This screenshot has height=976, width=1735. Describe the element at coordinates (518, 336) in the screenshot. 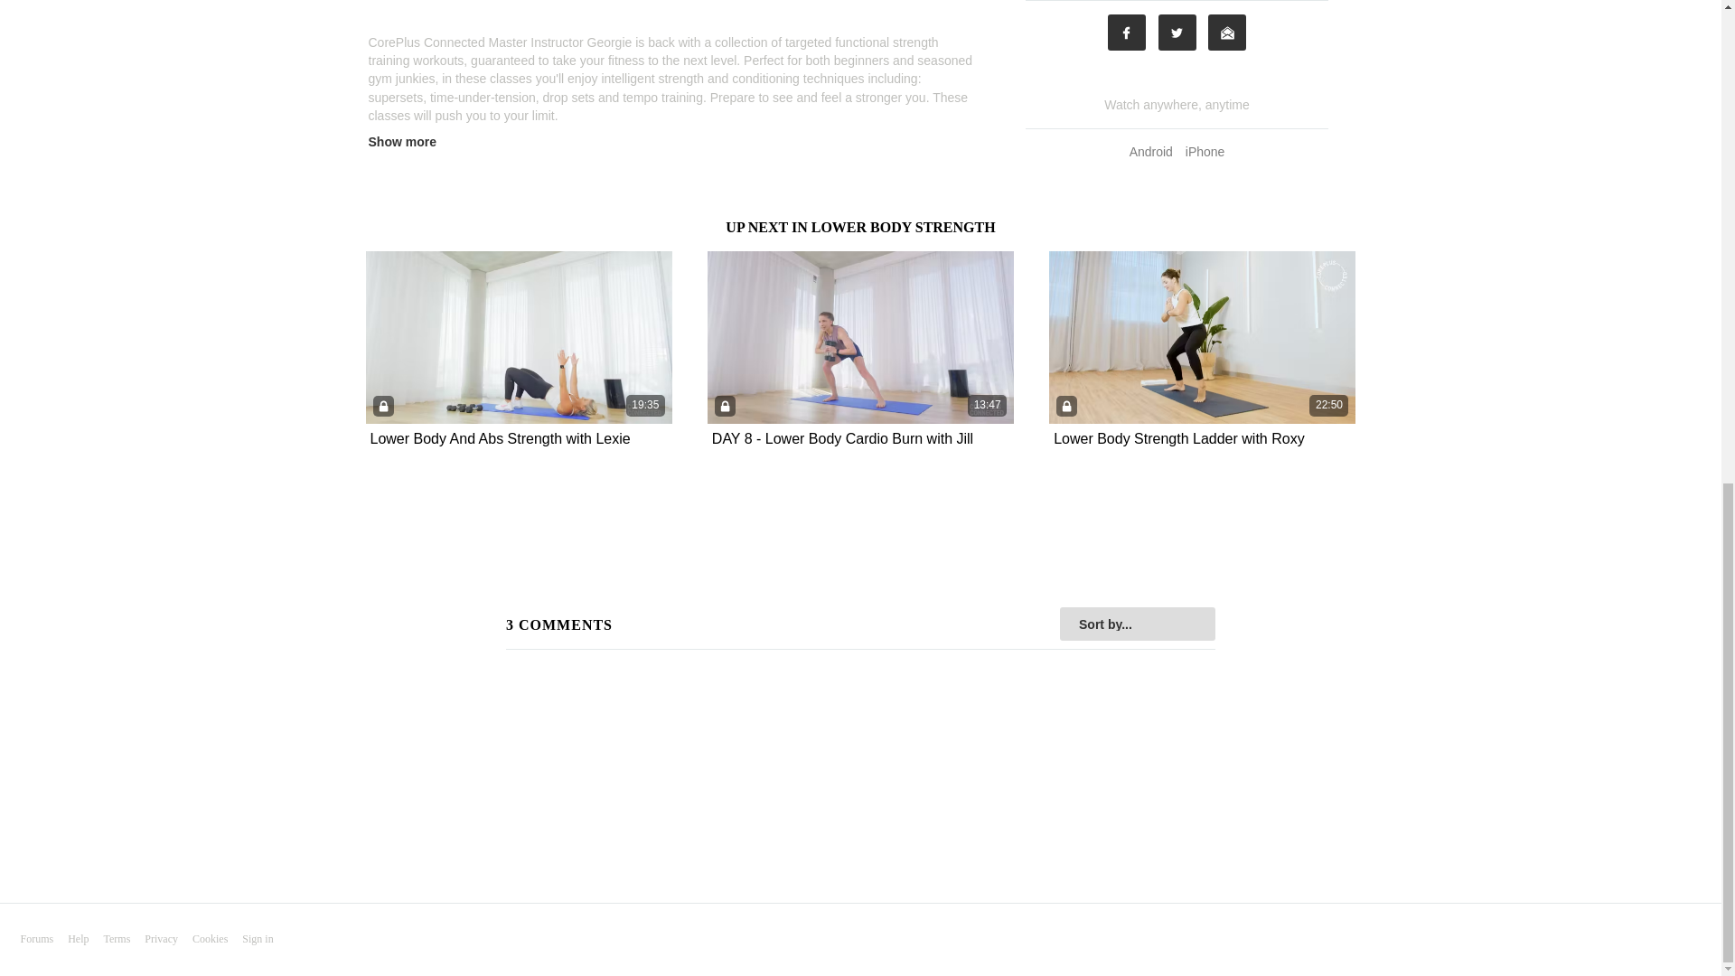

I see `19:35` at that location.